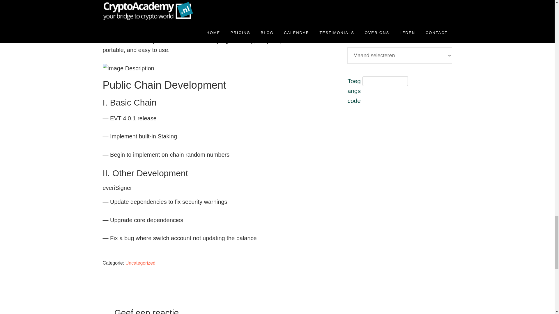 This screenshot has height=314, width=559. I want to click on Uncategorized, so click(140, 263).